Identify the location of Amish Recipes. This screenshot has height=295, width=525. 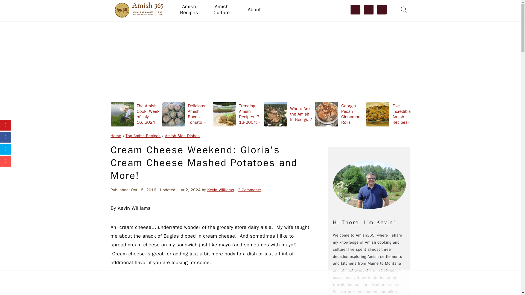
(189, 10).